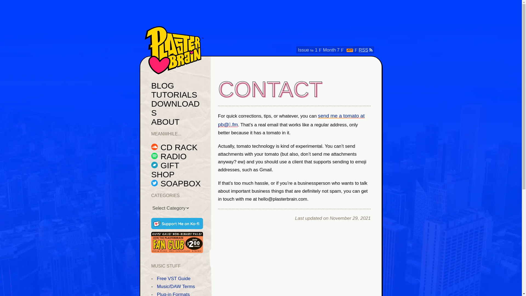 The height and width of the screenshot is (296, 526). What do you see at coordinates (175, 108) in the screenshot?
I see `DOWNLOADS` at bounding box center [175, 108].